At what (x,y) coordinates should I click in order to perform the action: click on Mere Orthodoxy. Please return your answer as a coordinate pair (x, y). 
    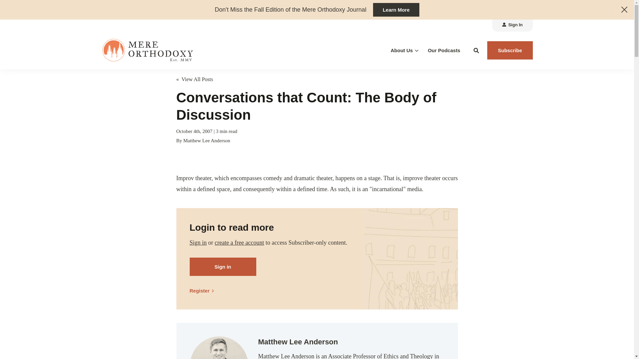
    Looking at the image, I should click on (148, 50).